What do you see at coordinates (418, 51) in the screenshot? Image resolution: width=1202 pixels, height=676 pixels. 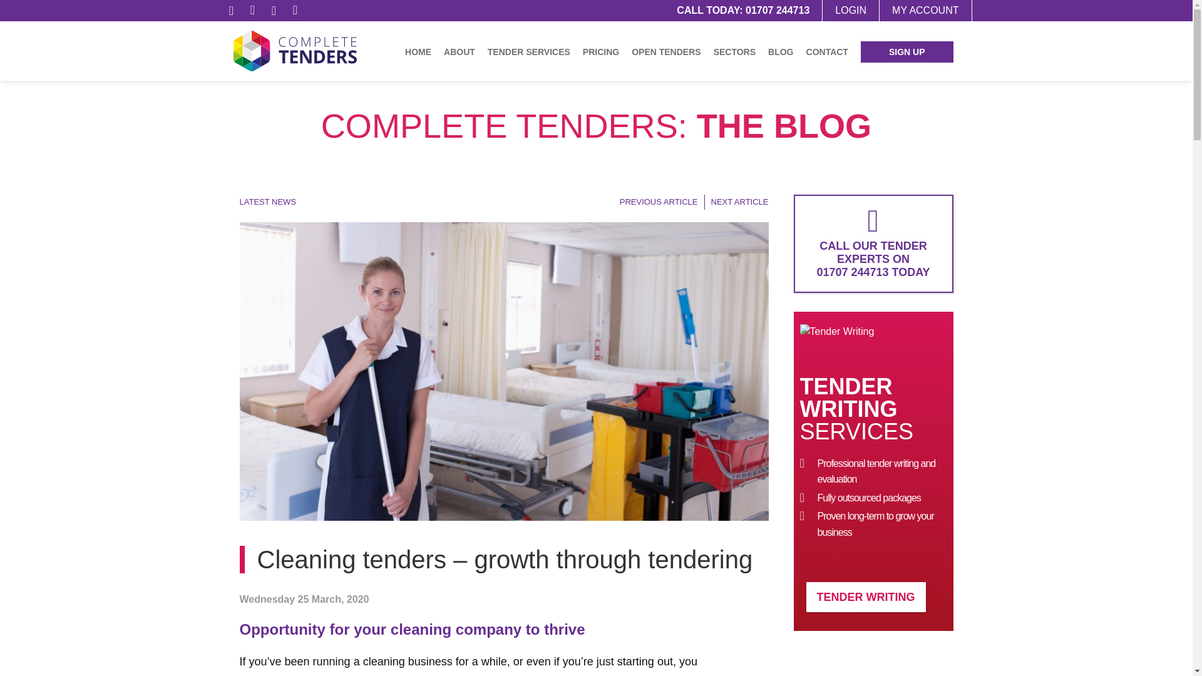 I see `HOME` at bounding box center [418, 51].